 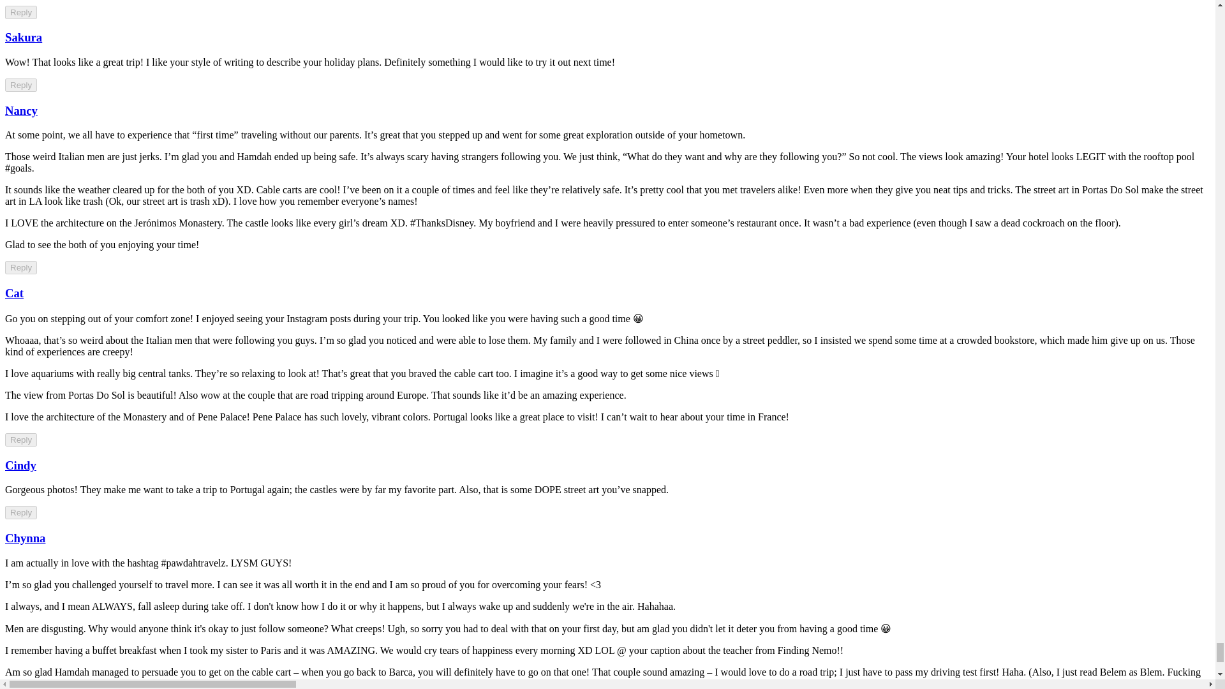 I want to click on Reply, so click(x=20, y=512).